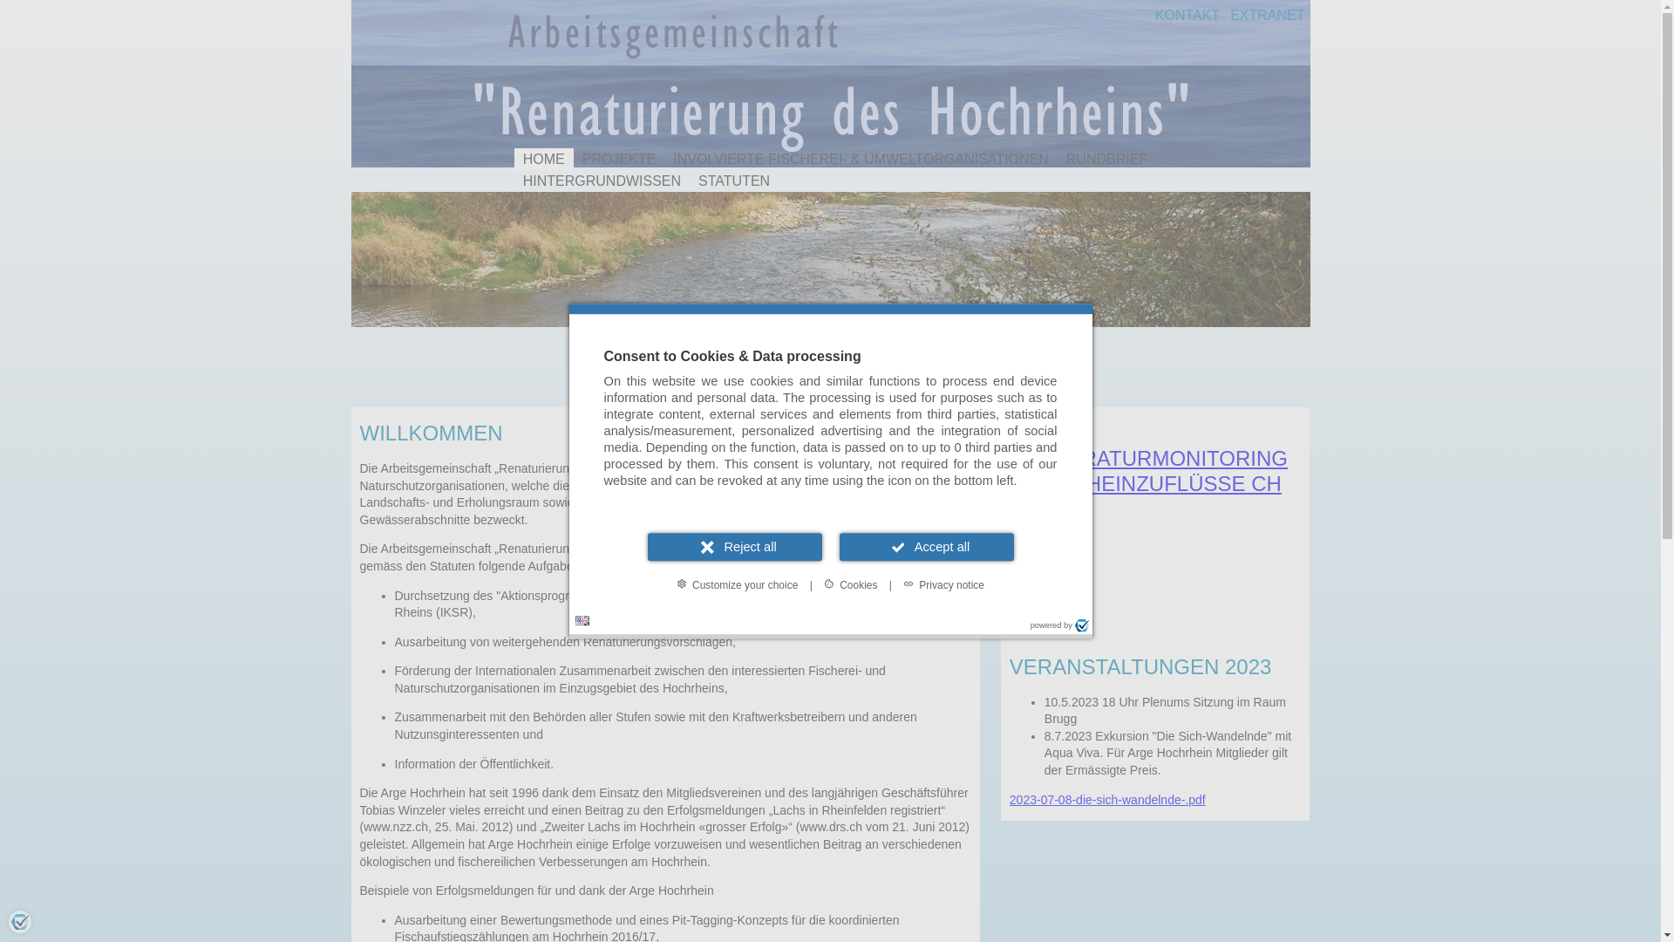  I want to click on STATUTEN, so click(734, 181).